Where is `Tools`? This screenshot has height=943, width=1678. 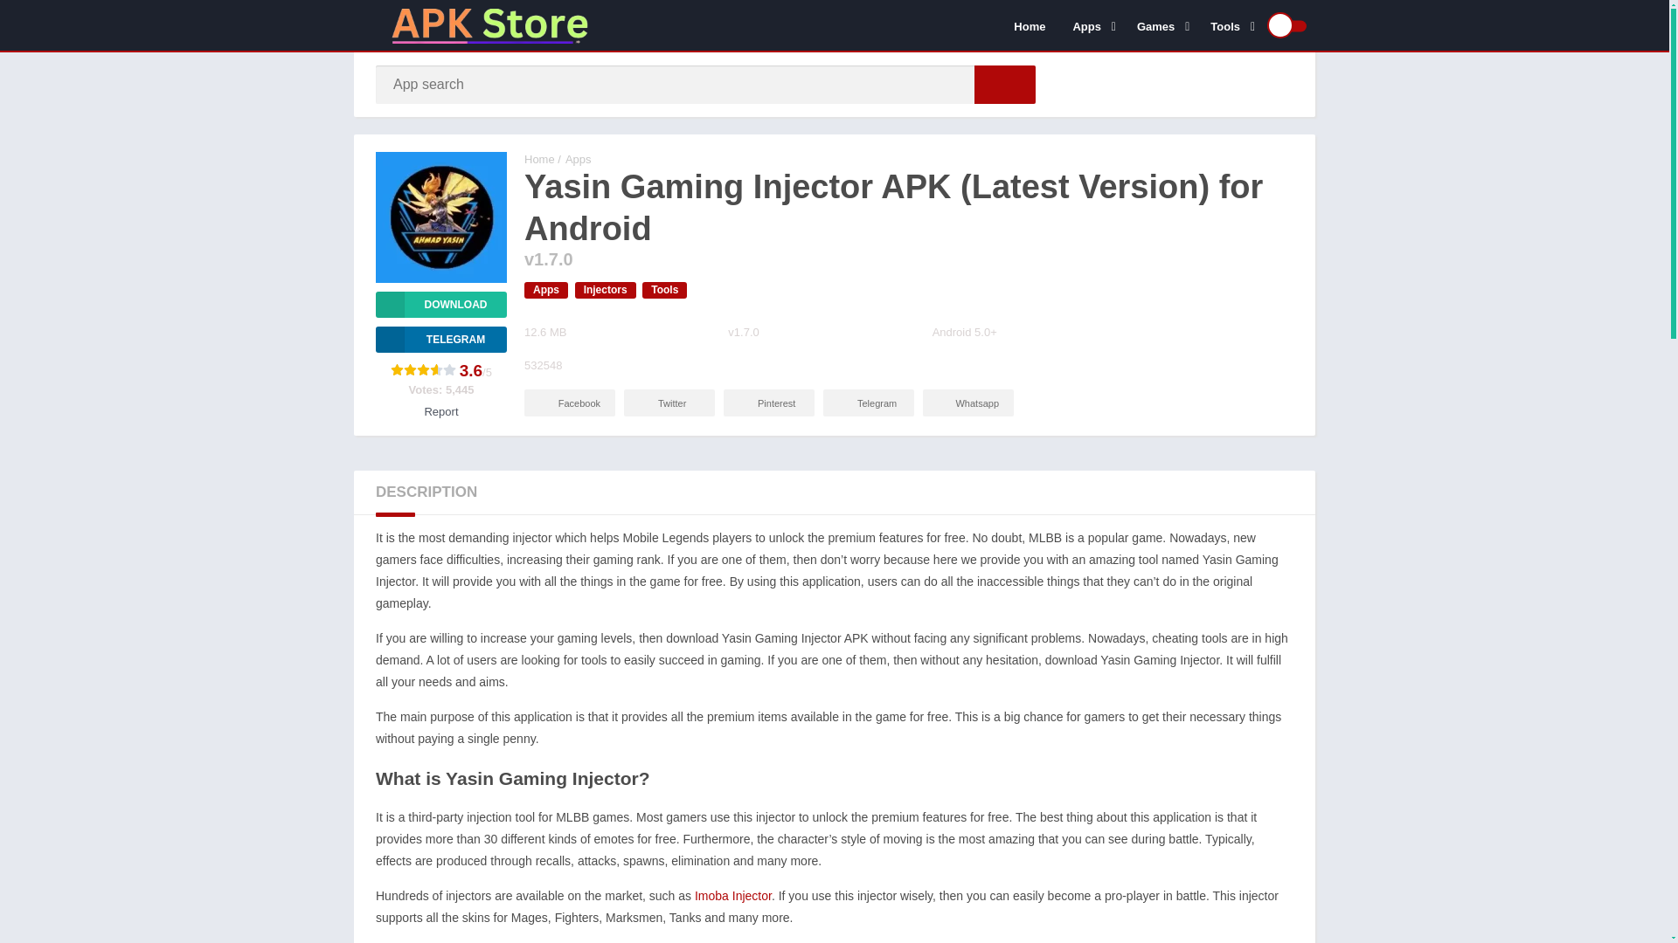
Tools is located at coordinates (1229, 25).